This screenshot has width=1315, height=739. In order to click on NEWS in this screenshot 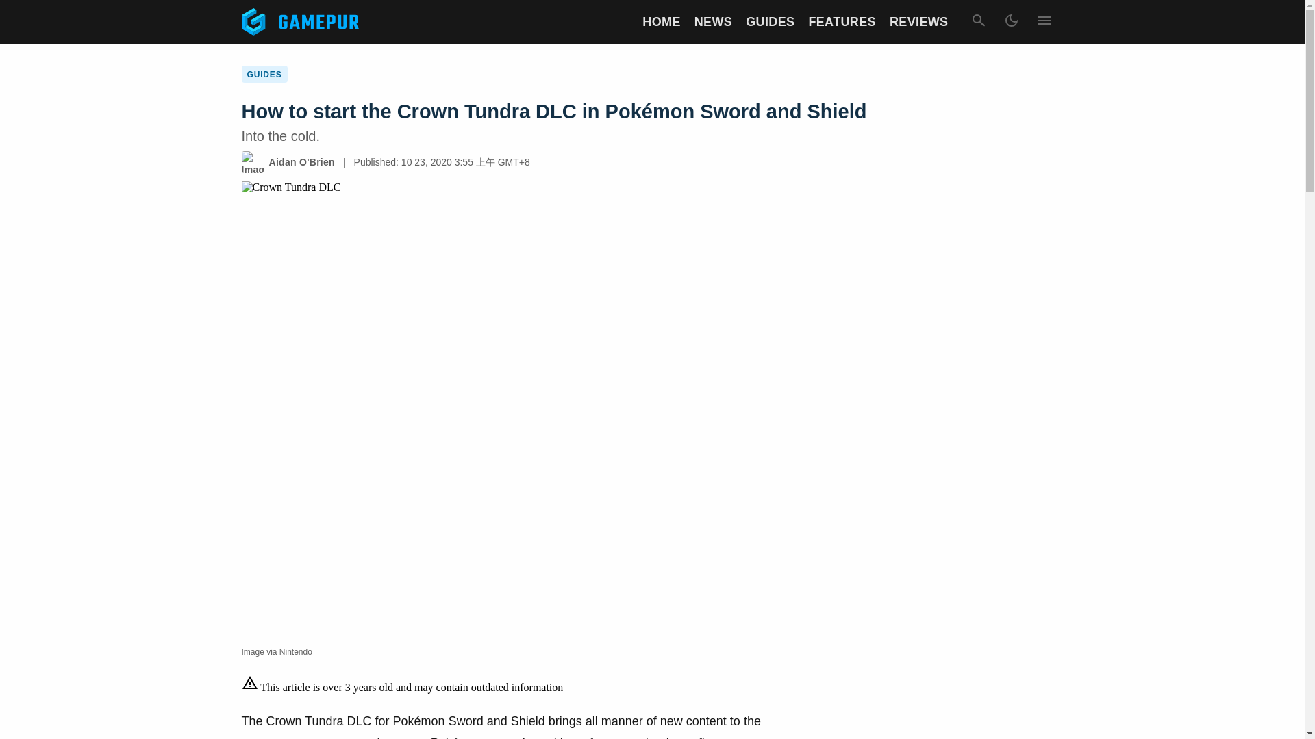, I will do `click(713, 22)`.